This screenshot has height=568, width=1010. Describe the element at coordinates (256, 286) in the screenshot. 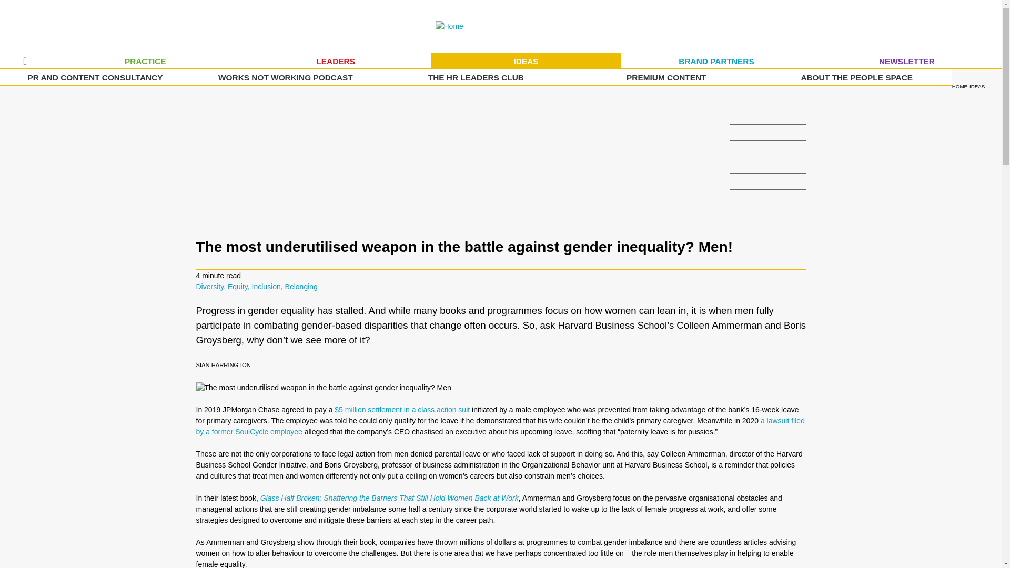

I see `Diversity, Equity, Inclusion, Belonging` at that location.